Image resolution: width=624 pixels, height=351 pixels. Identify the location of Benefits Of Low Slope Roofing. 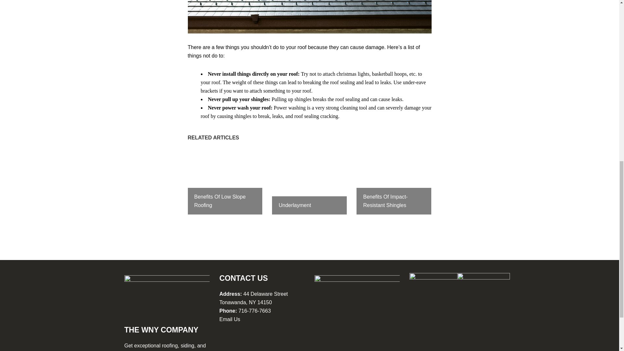
(225, 181).